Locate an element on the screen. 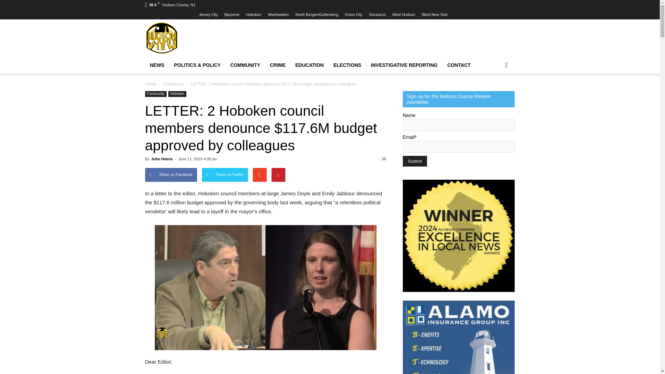 The height and width of the screenshot is (374, 665). West Hudson is located at coordinates (404, 14).